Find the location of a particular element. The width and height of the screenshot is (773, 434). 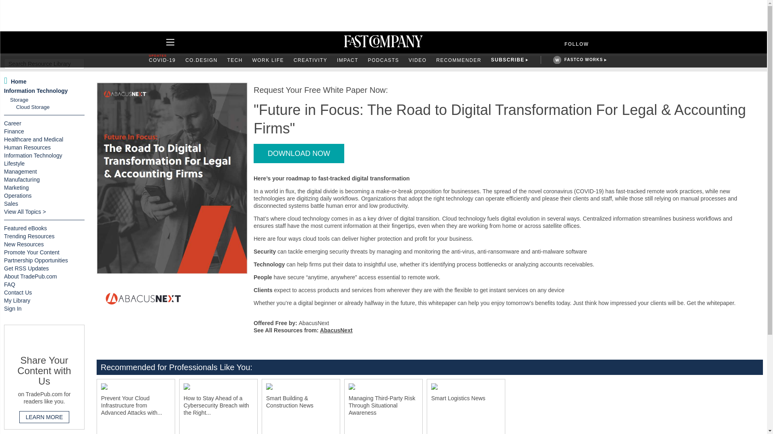

Video is located at coordinates (418, 60).